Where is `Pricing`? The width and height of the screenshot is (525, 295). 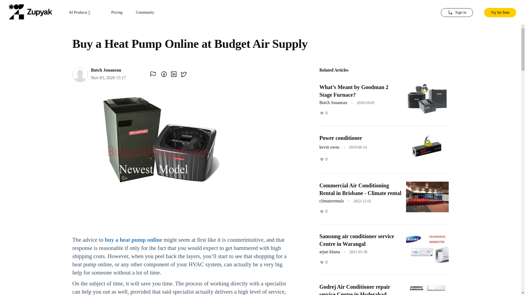
Pricing is located at coordinates (117, 13).